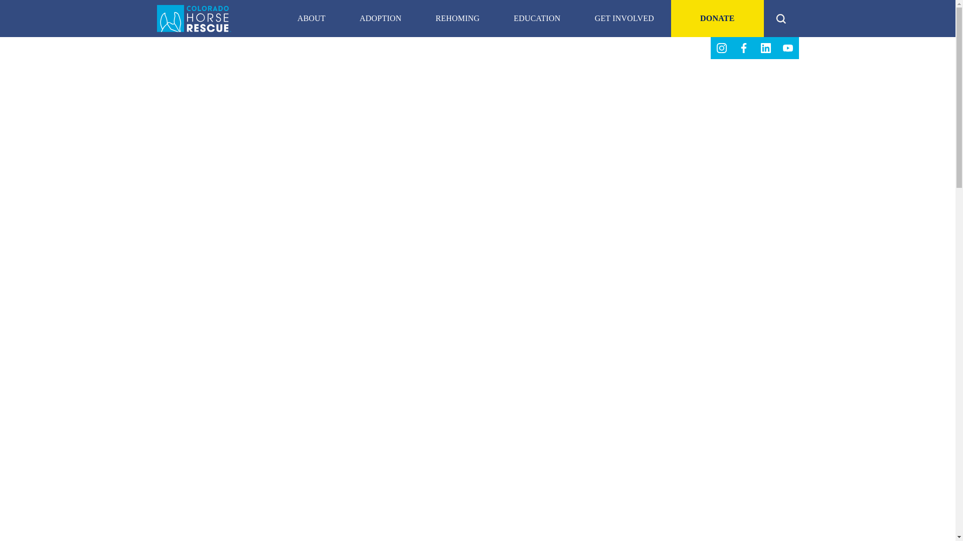 The height and width of the screenshot is (541, 963). What do you see at coordinates (537, 19) in the screenshot?
I see `EDUCATION` at bounding box center [537, 19].